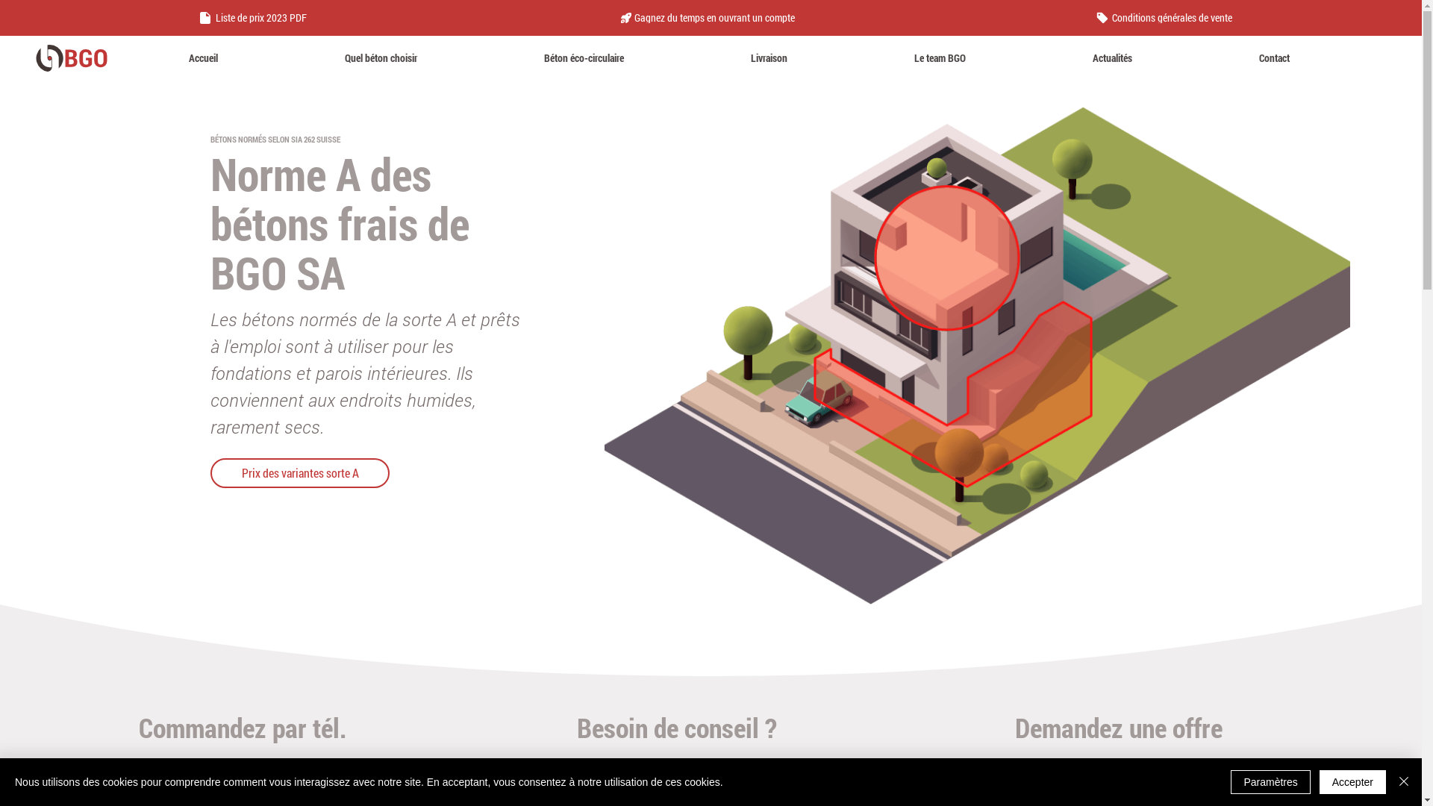 The height and width of the screenshot is (806, 1433). Describe the element at coordinates (203, 58) in the screenshot. I see `Accueil` at that location.